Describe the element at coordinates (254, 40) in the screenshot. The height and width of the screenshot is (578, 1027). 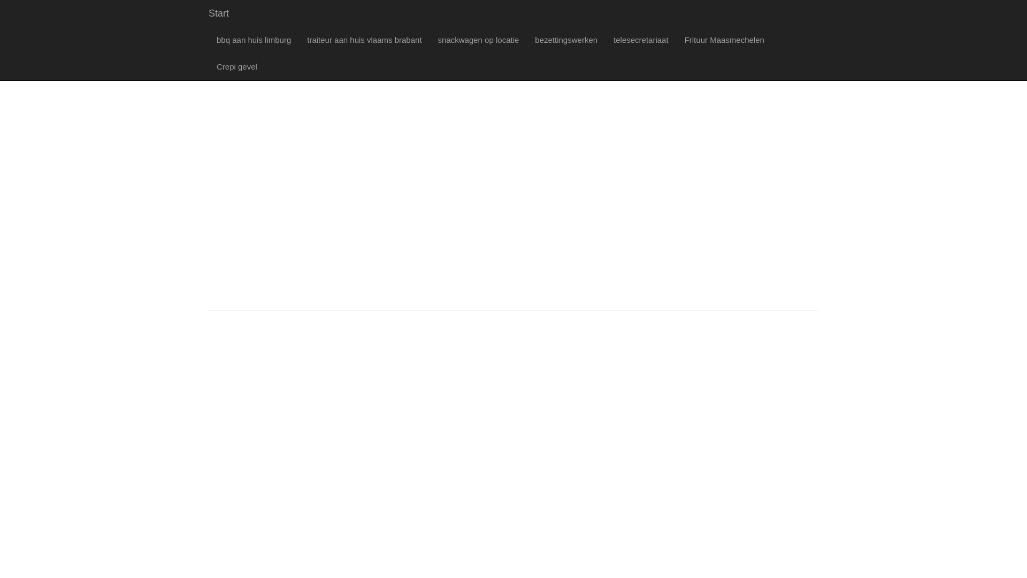
I see `bbq aan huis limburg` at that location.